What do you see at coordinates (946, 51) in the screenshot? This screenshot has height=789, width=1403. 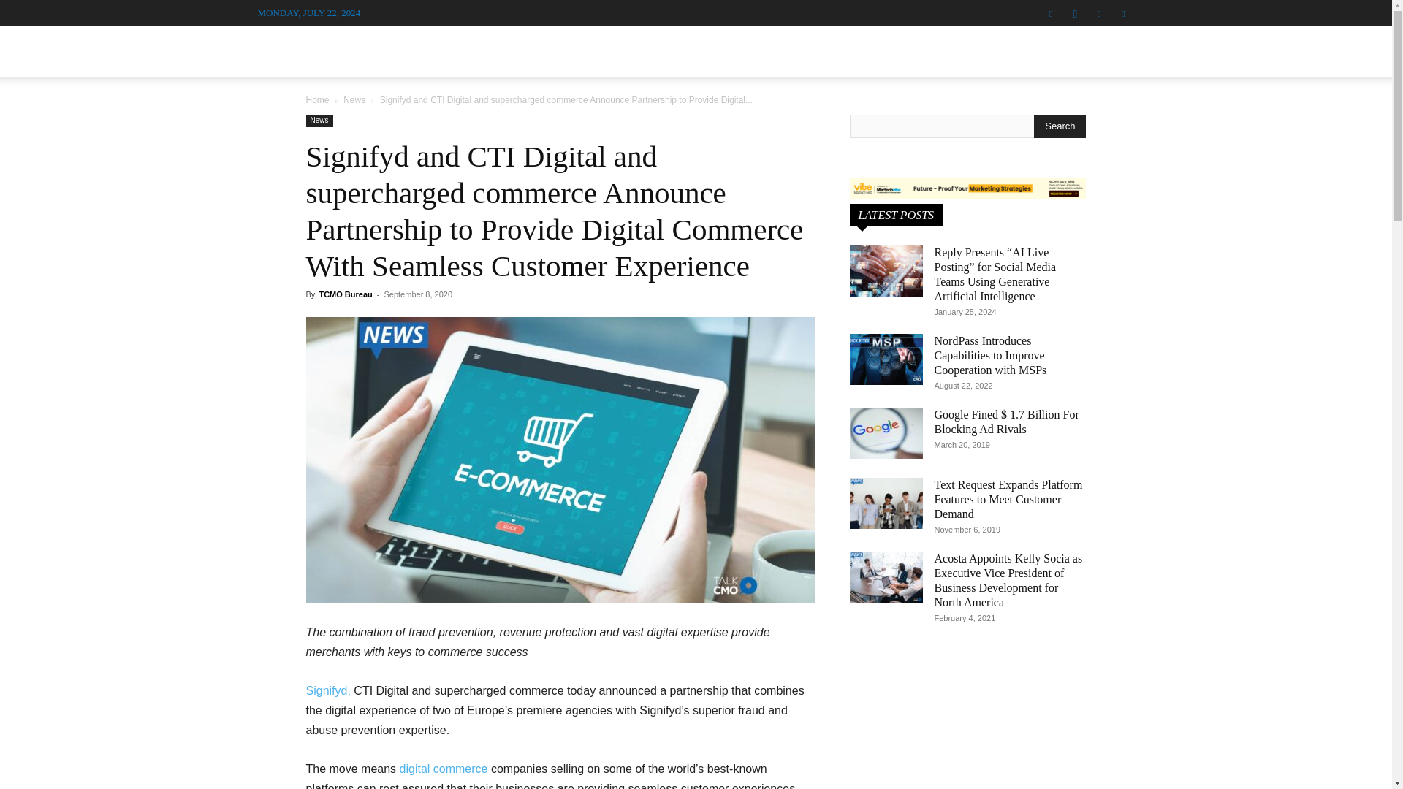 I see `INSIGHTS` at bounding box center [946, 51].